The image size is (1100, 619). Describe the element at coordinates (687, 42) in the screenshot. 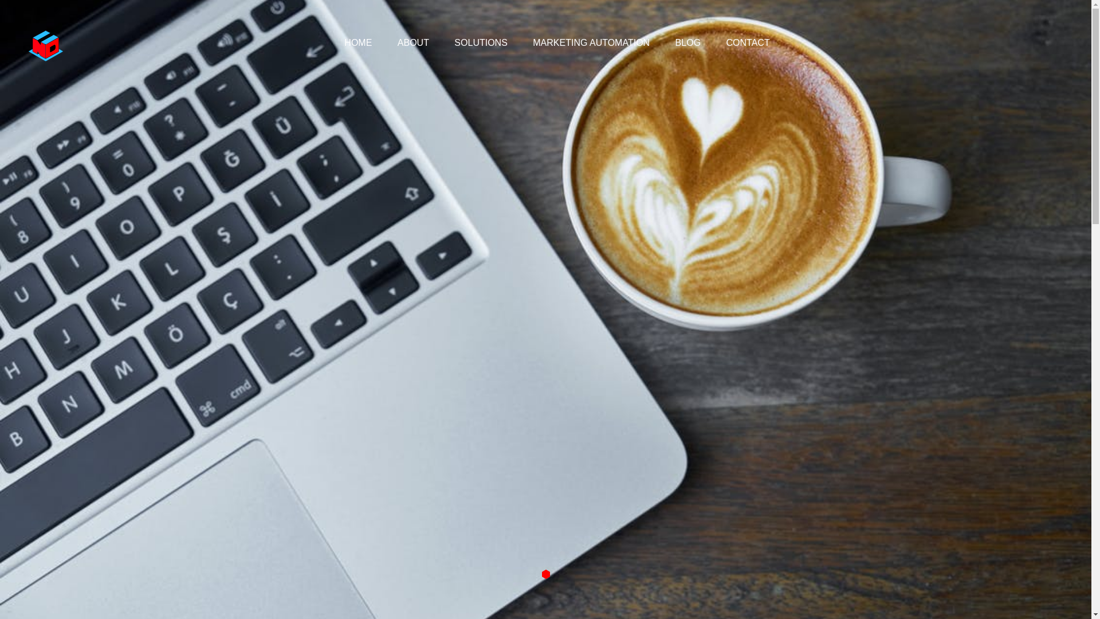

I see `BLOG` at that location.